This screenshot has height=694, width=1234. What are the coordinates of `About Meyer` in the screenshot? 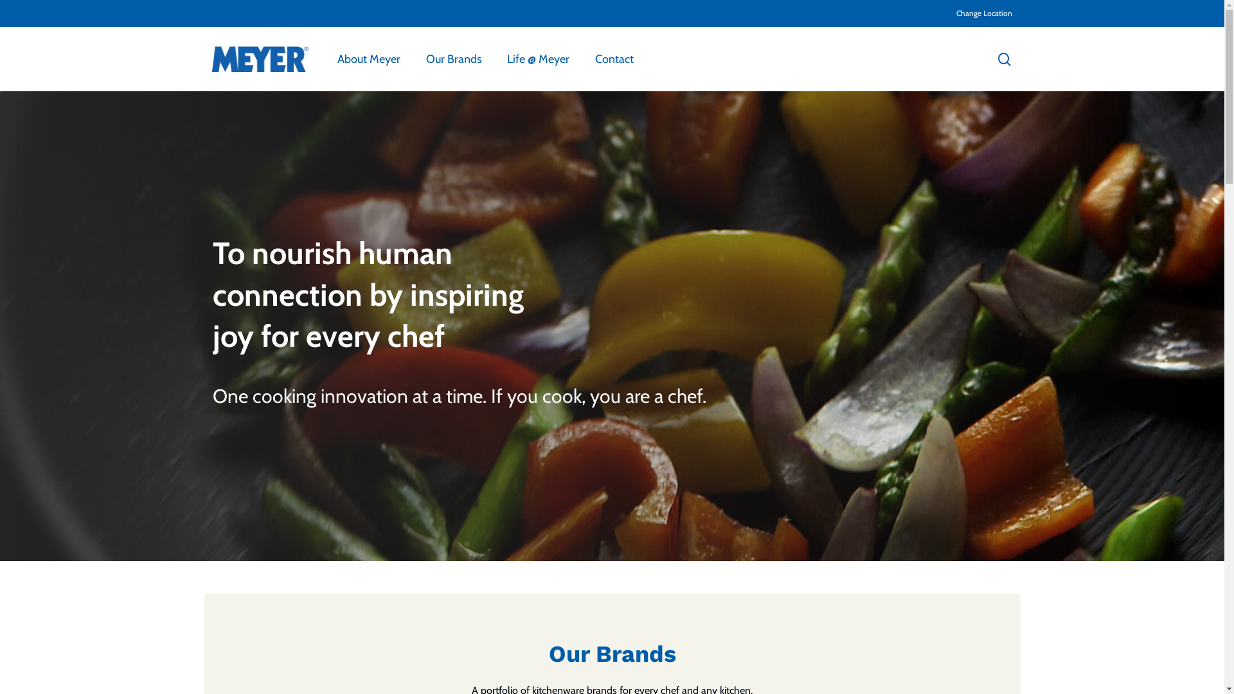 It's located at (369, 59).